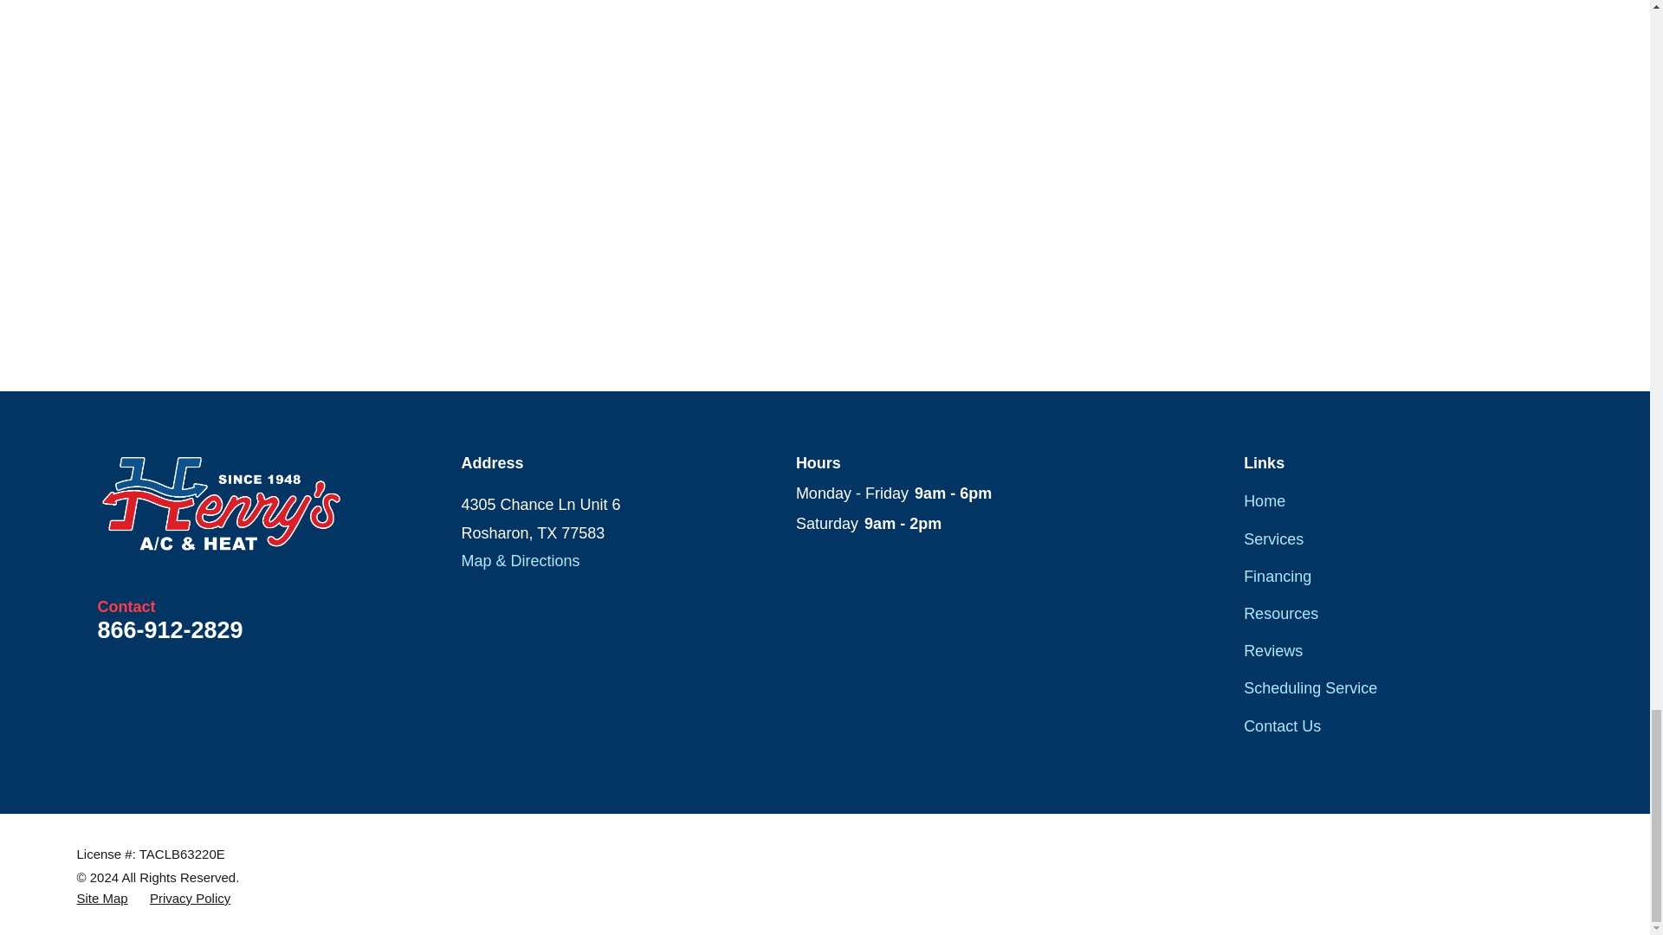 This screenshot has width=1663, height=935. Describe the element at coordinates (221, 504) in the screenshot. I see `Home` at that location.